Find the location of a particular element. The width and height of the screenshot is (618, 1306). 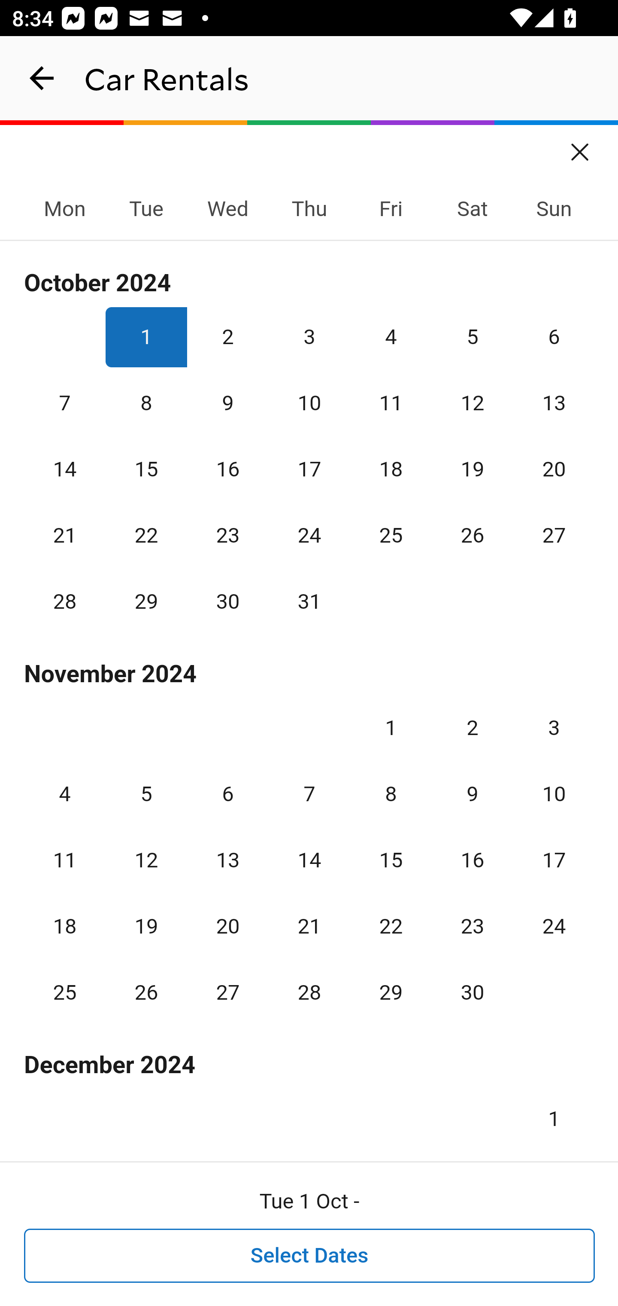

16 October 2024 is located at coordinates (227, 469).